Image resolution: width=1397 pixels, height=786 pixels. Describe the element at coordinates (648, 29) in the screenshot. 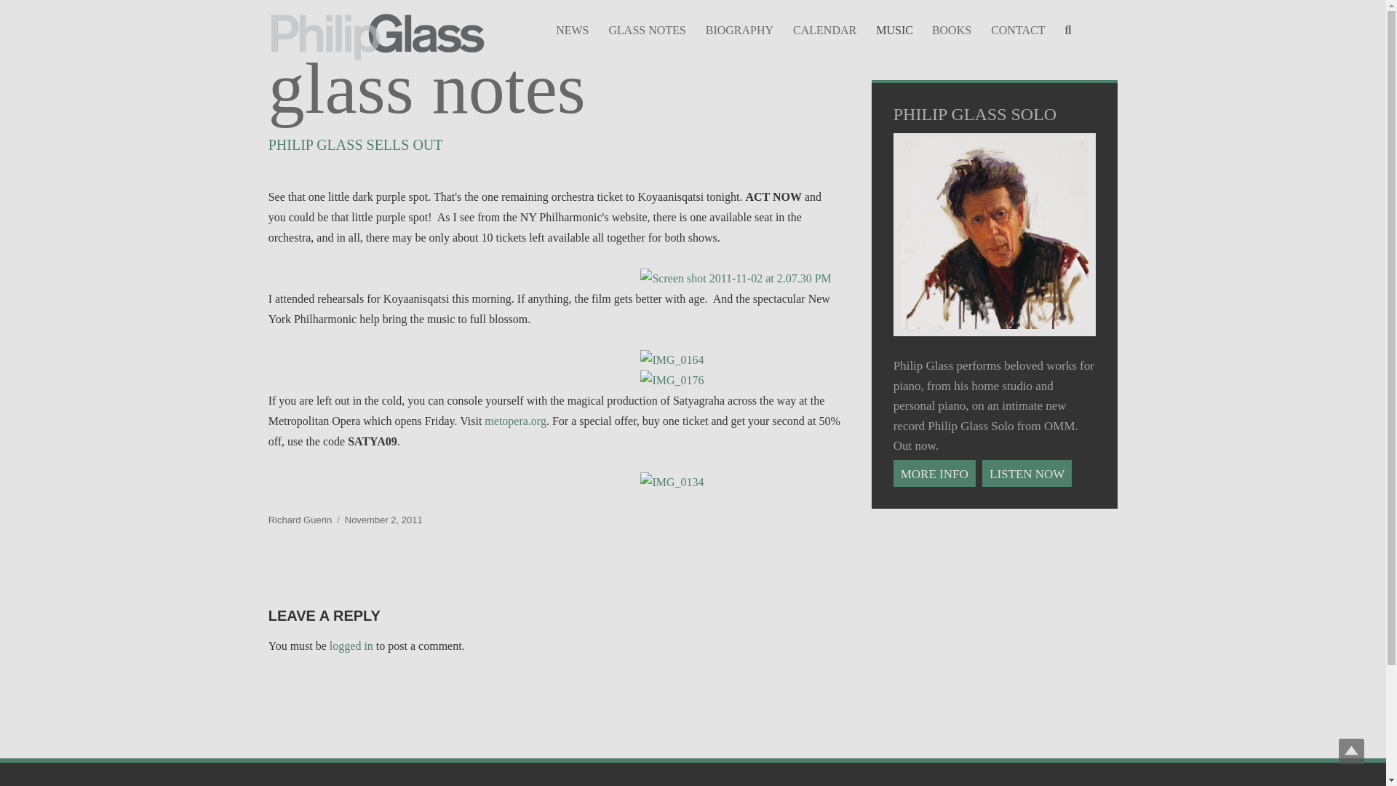

I see `GLASS NOTES` at that location.